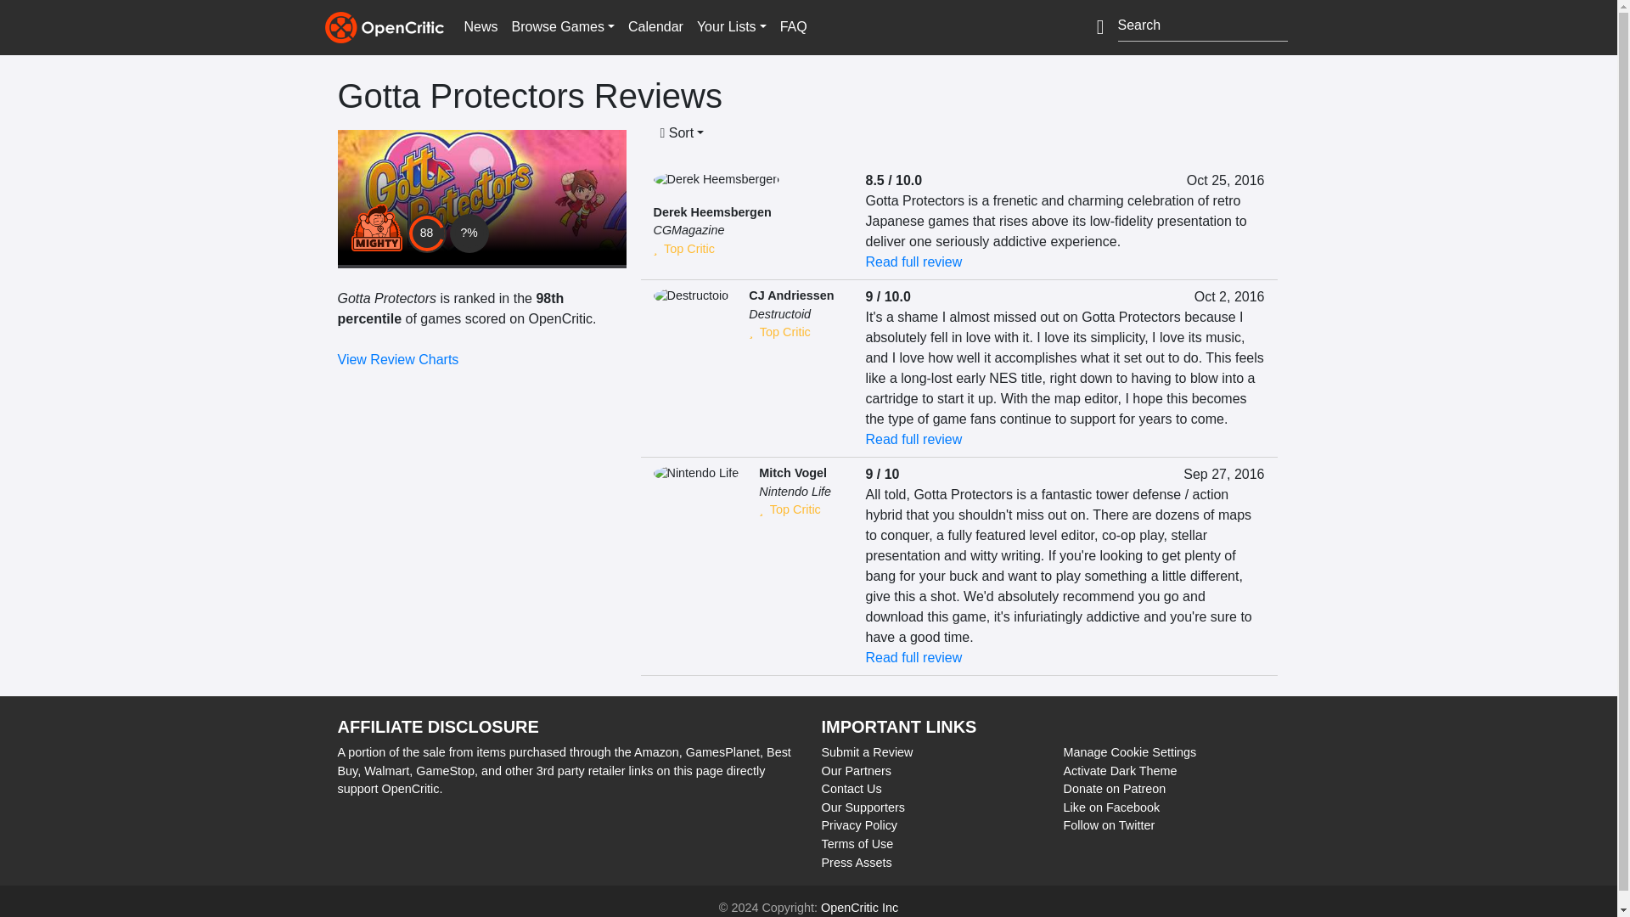 The width and height of the screenshot is (1630, 917). I want to click on Derek Heemsbergen, so click(711, 212).